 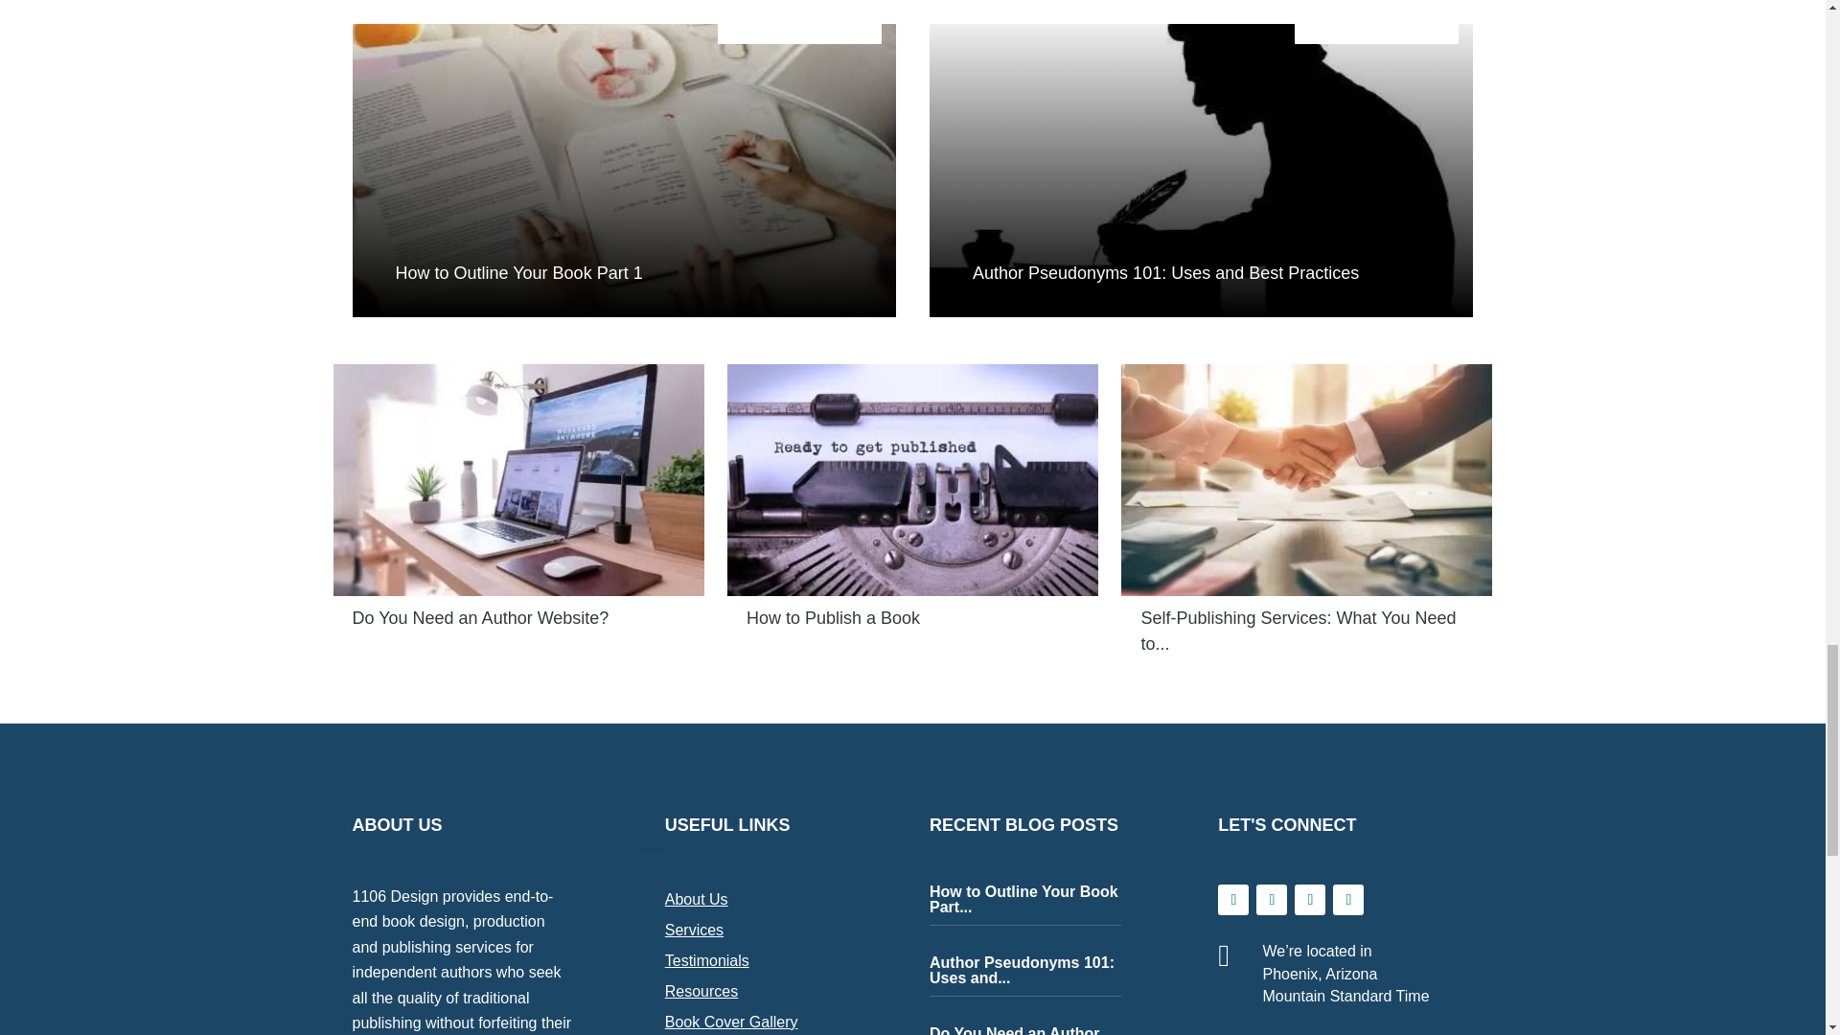 What do you see at coordinates (1309, 899) in the screenshot?
I see `Follow on Pinterest` at bounding box center [1309, 899].